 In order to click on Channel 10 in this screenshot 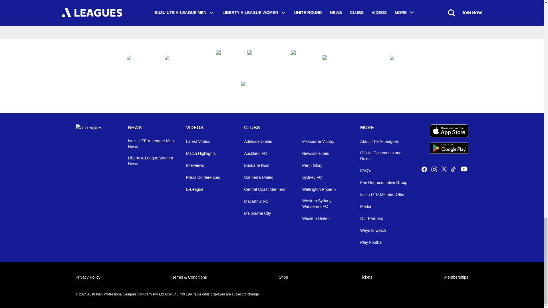, I will do `click(225, 60)`.